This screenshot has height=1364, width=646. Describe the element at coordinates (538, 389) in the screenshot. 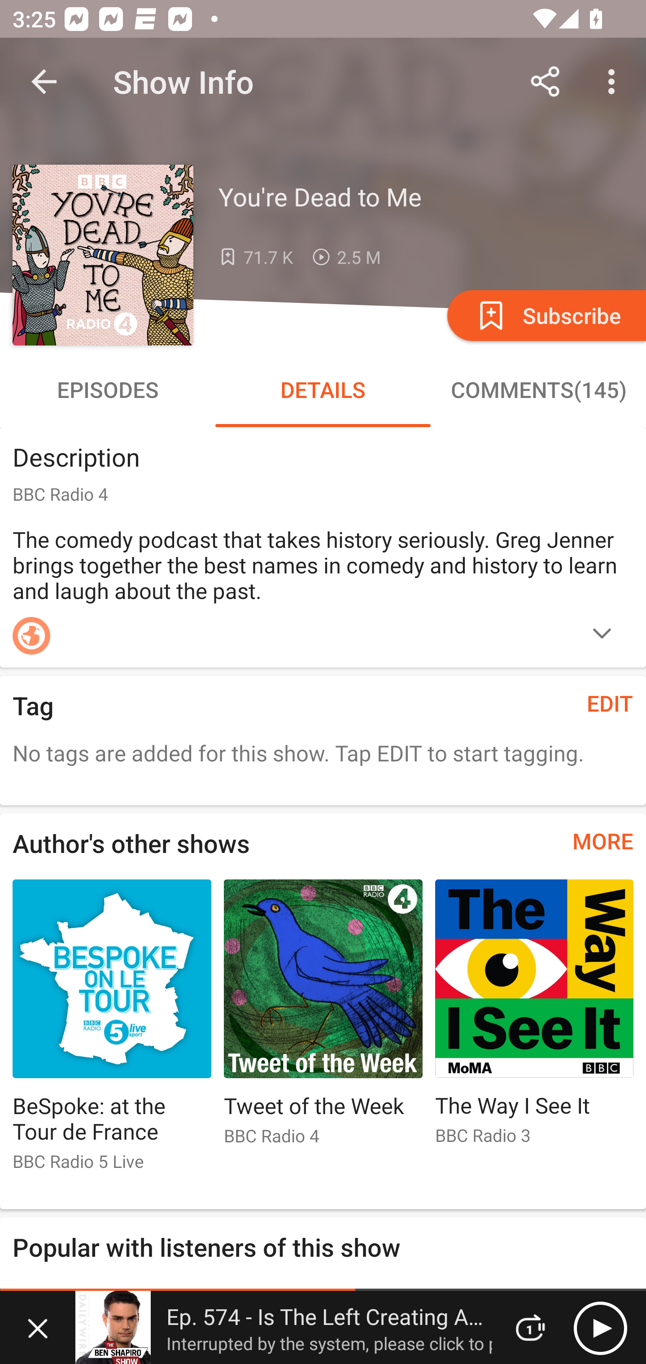

I see `COMMENTS(145)` at that location.